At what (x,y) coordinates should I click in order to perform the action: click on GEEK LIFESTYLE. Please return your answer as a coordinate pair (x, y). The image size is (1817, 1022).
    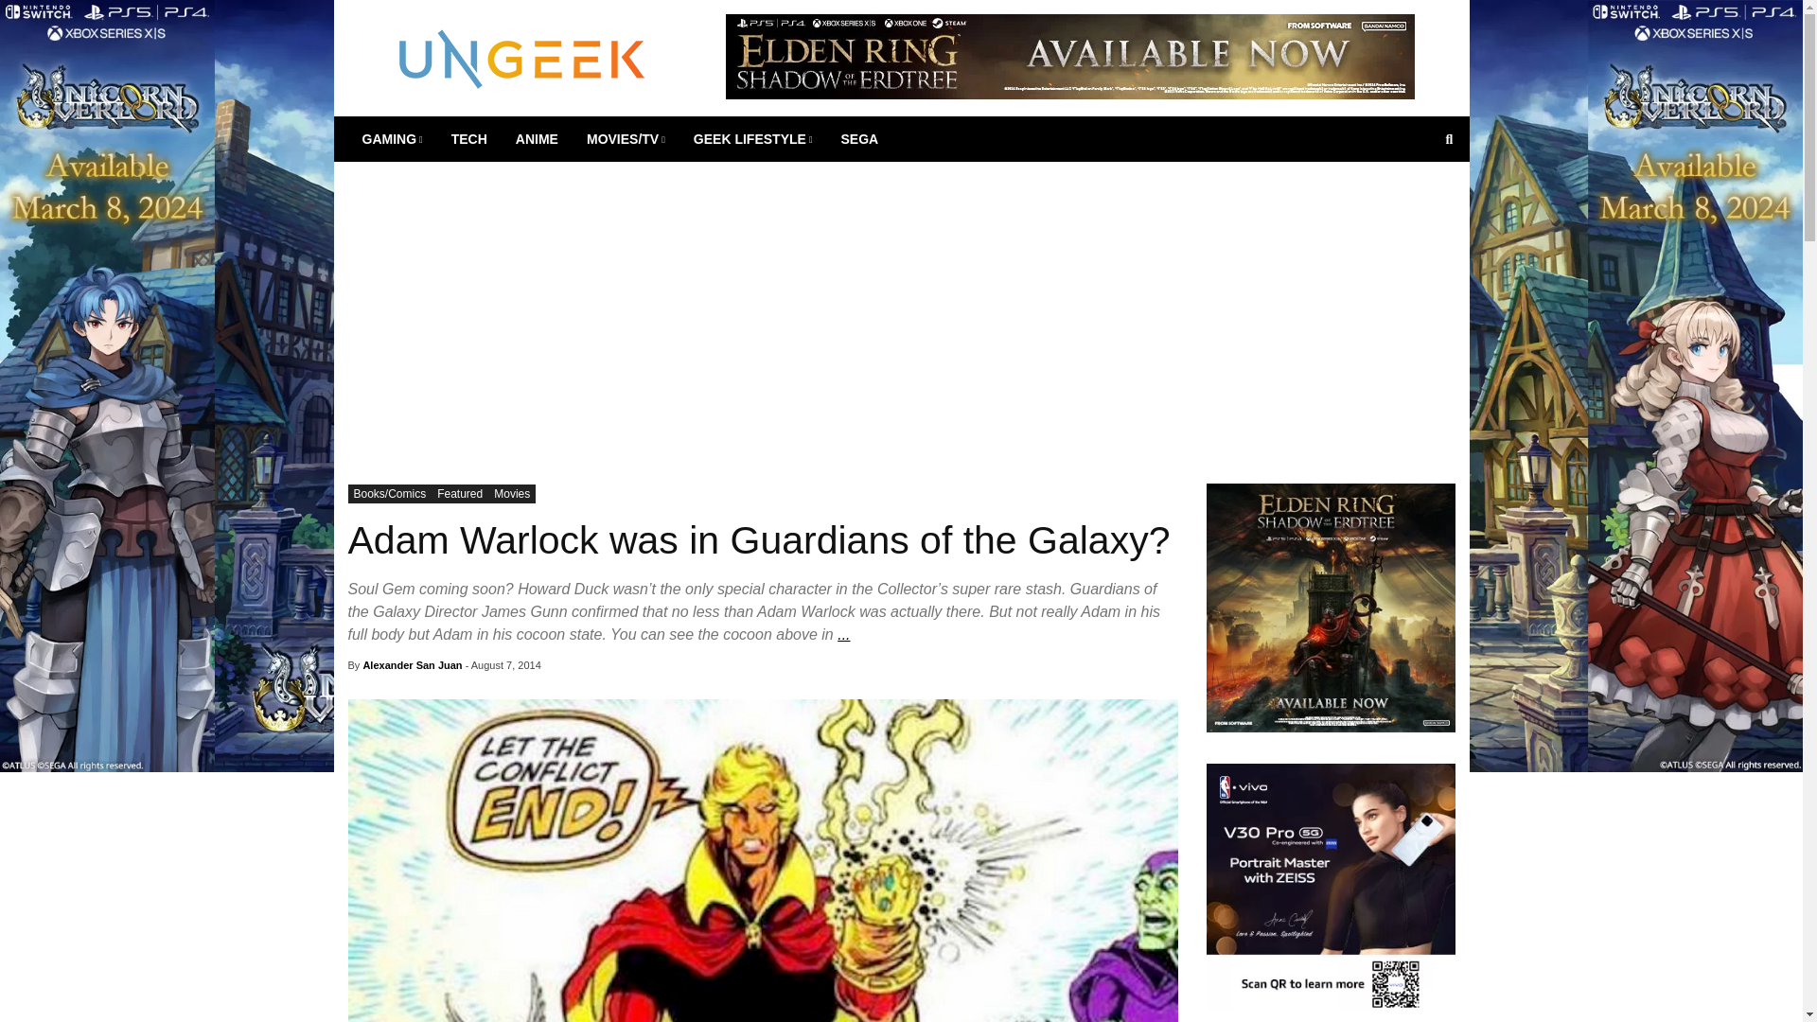
    Looking at the image, I should click on (753, 138).